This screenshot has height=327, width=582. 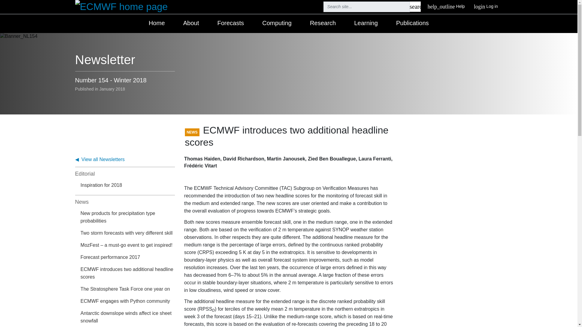 What do you see at coordinates (276, 24) in the screenshot?
I see `Forecasts` at bounding box center [276, 24].